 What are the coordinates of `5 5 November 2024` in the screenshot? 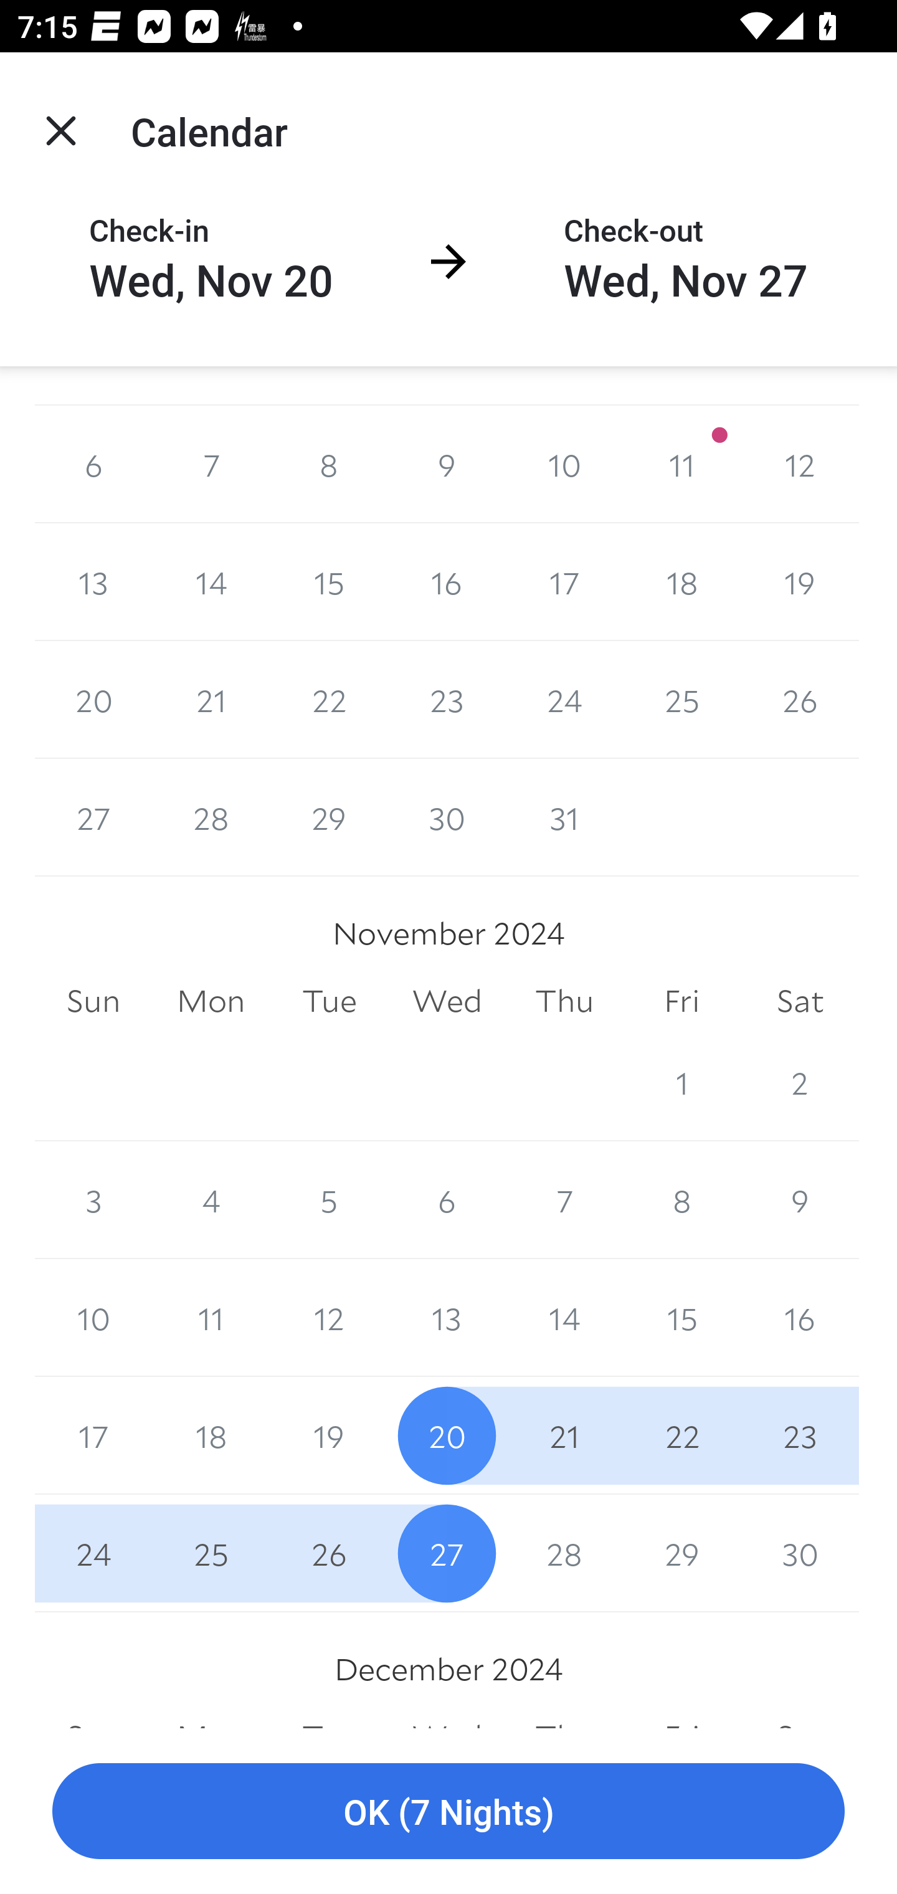 It's located at (329, 1201).